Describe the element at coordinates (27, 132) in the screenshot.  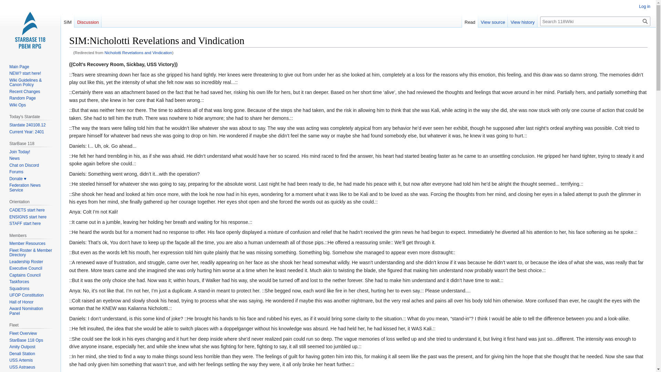
I see `Current Year: 2401` at that location.